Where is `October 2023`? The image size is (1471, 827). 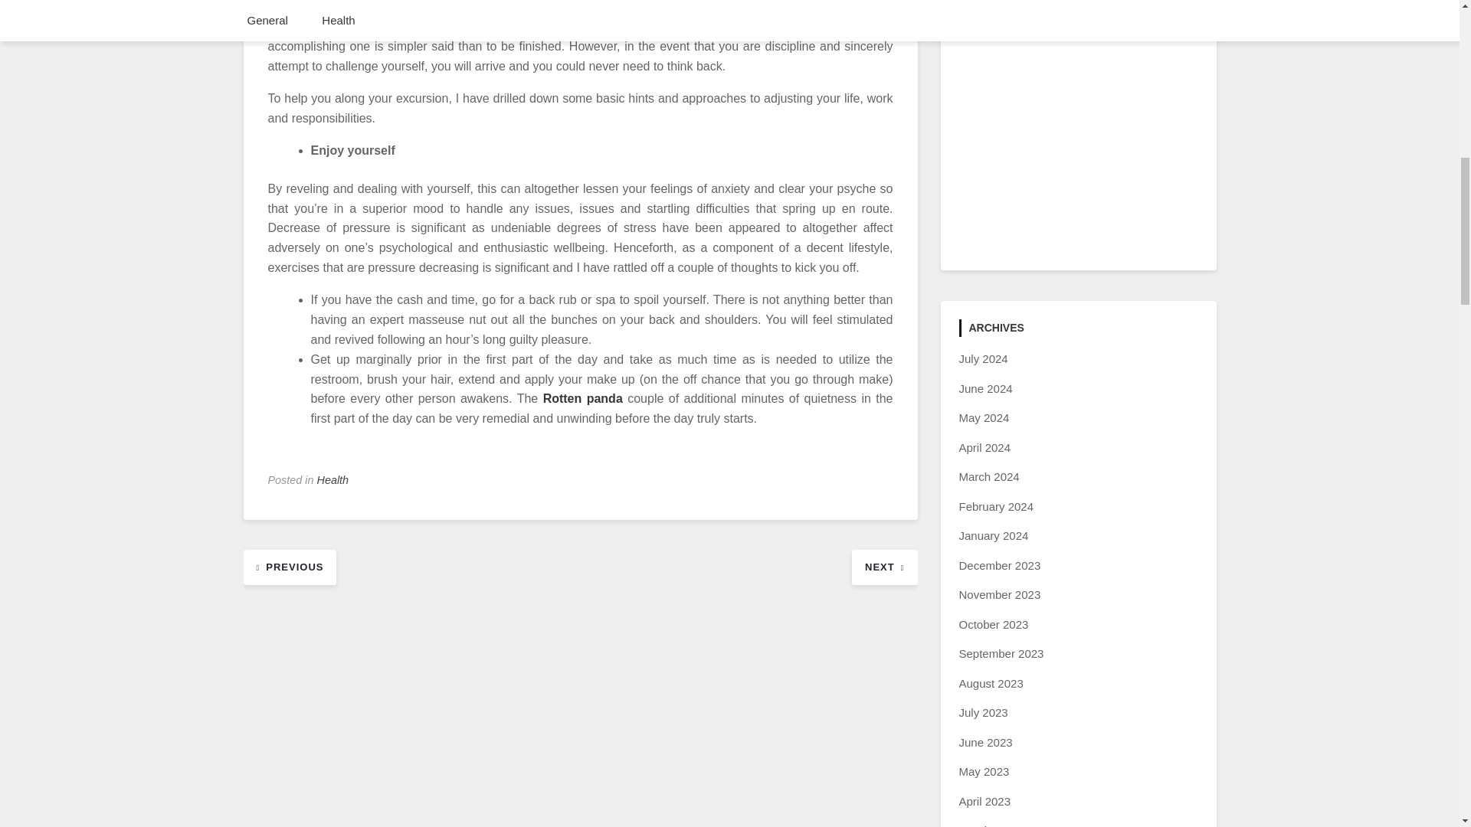 October 2023 is located at coordinates (993, 624).